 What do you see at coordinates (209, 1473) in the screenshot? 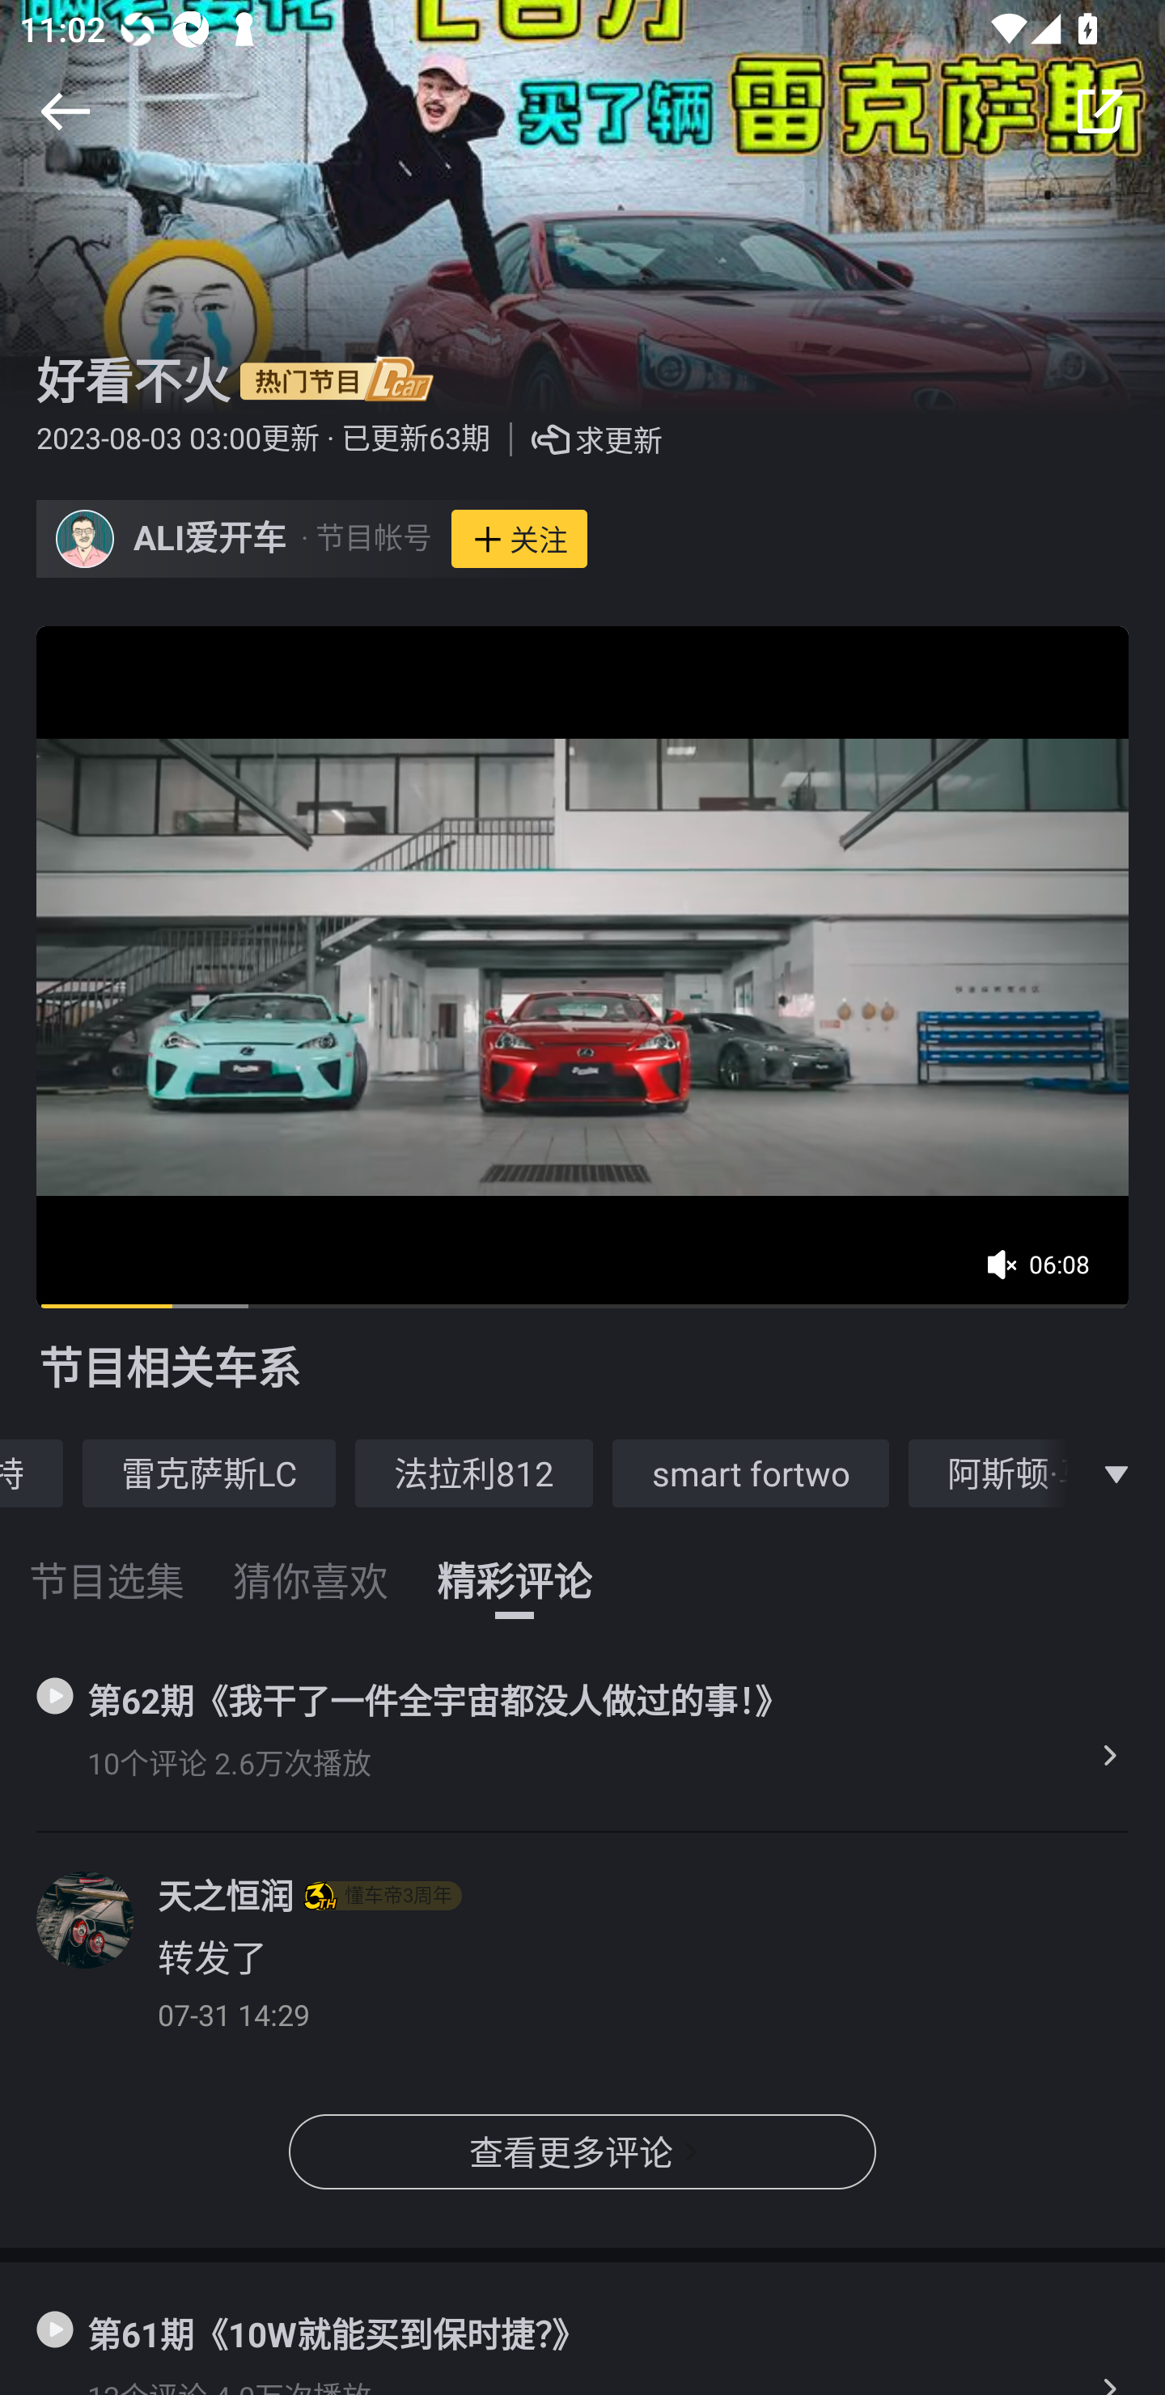
I see `雷克萨斯LC` at bounding box center [209, 1473].